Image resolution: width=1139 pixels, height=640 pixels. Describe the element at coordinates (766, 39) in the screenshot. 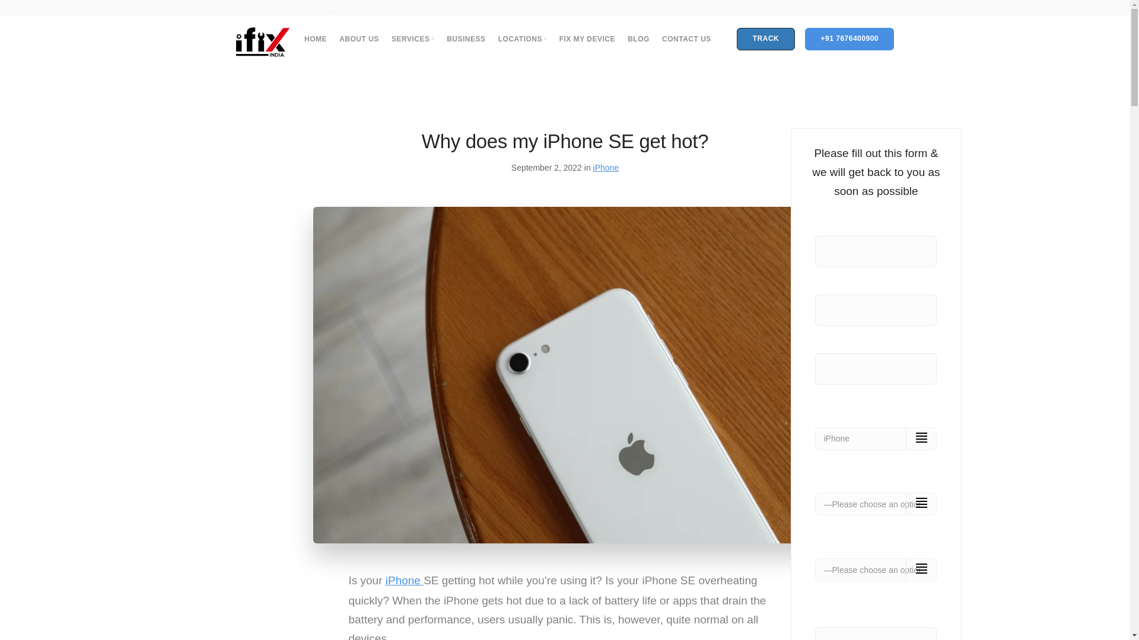

I see `TRACK` at that location.